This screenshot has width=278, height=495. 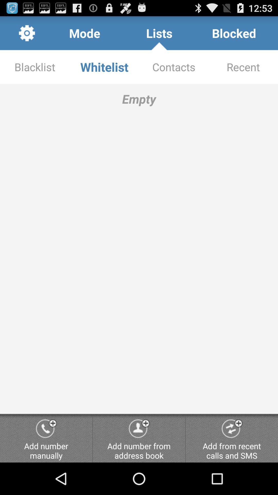 I want to click on press whitelist, so click(x=104, y=67).